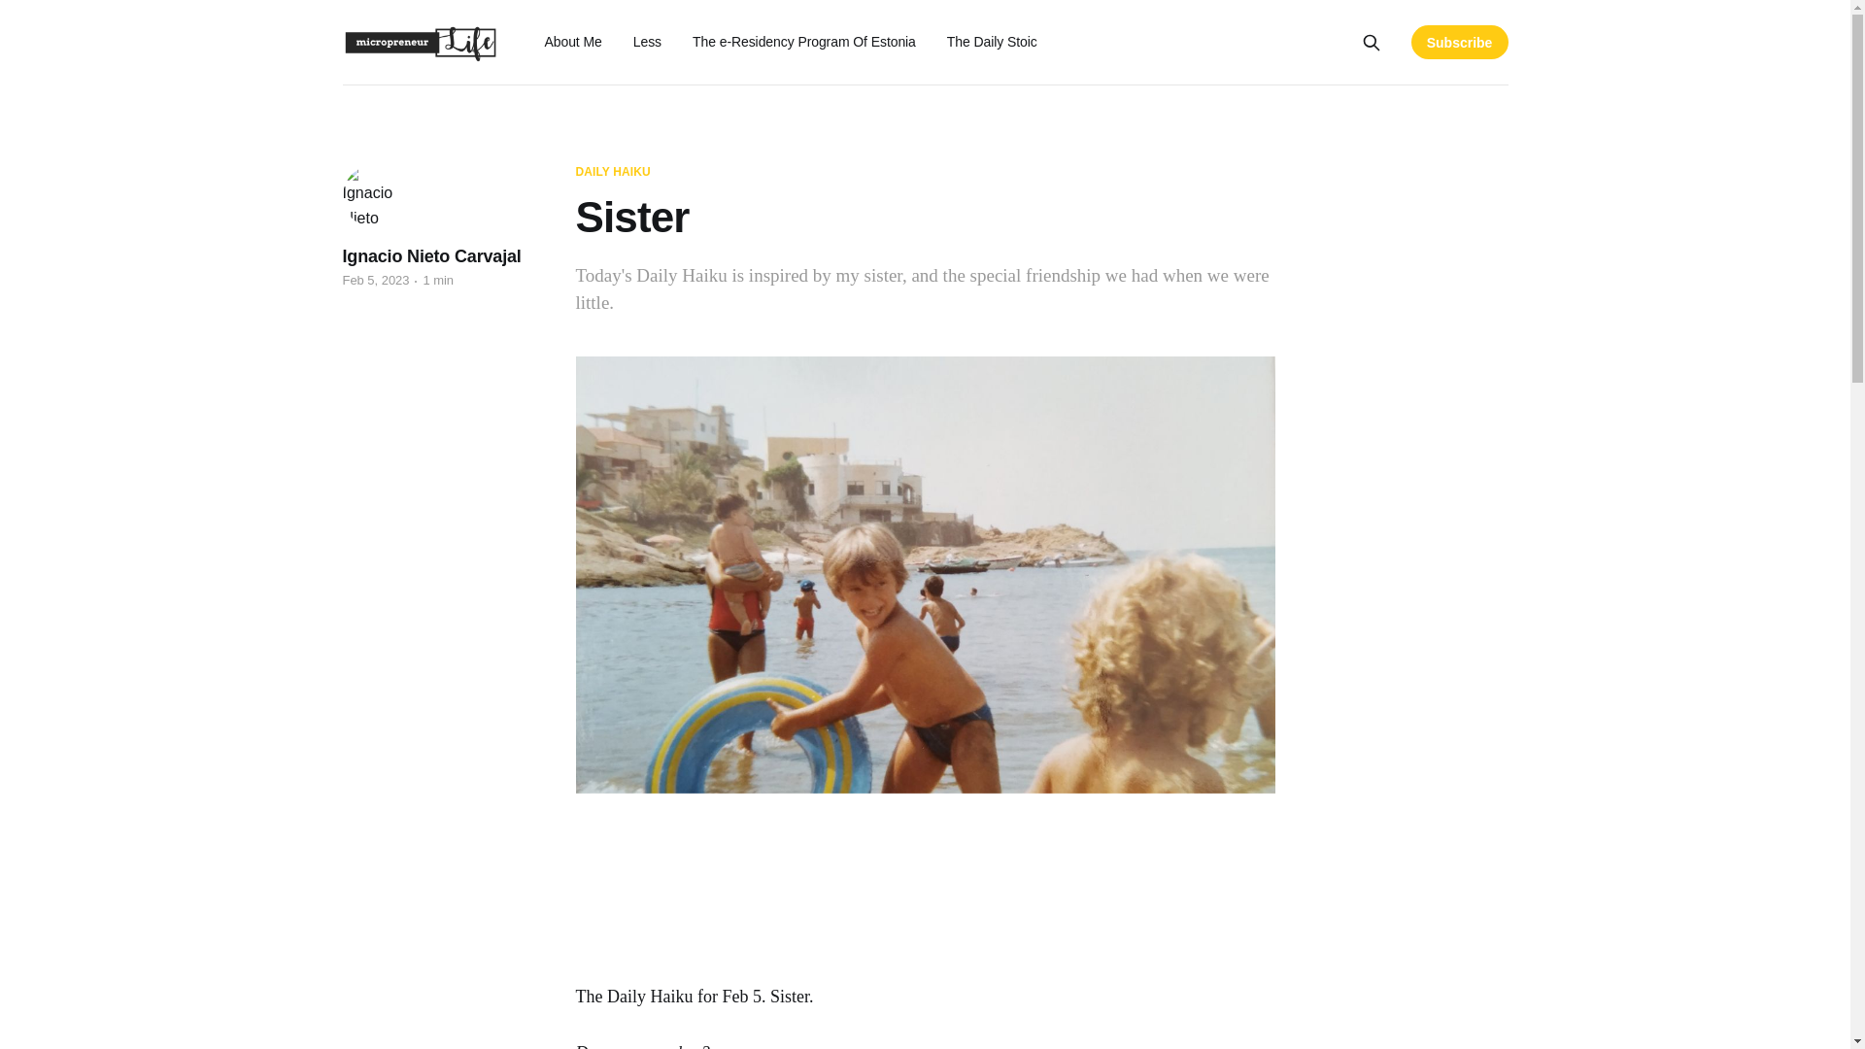  I want to click on Subscribe, so click(1460, 41).